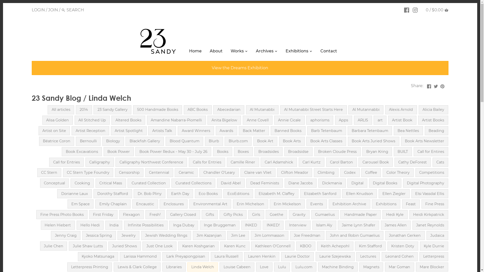  Describe the element at coordinates (80, 204) in the screenshot. I see `Em Space` at that location.